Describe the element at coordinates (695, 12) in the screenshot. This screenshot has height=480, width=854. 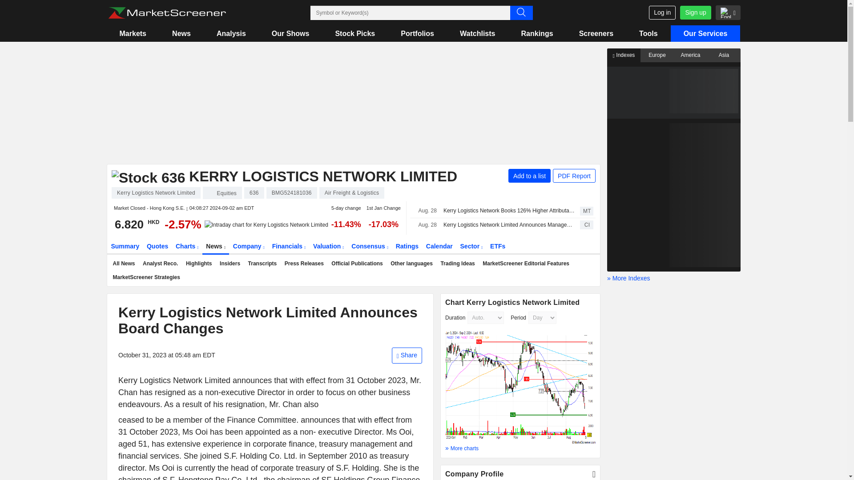
I see `Sign up` at that location.